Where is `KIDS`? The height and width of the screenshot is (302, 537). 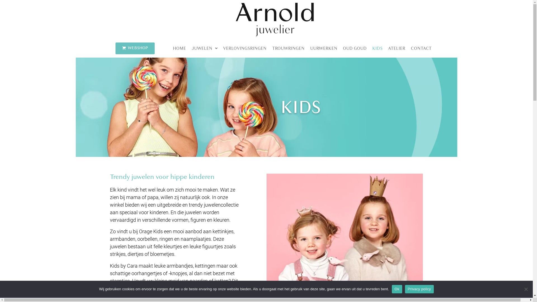 KIDS is located at coordinates (377, 48).